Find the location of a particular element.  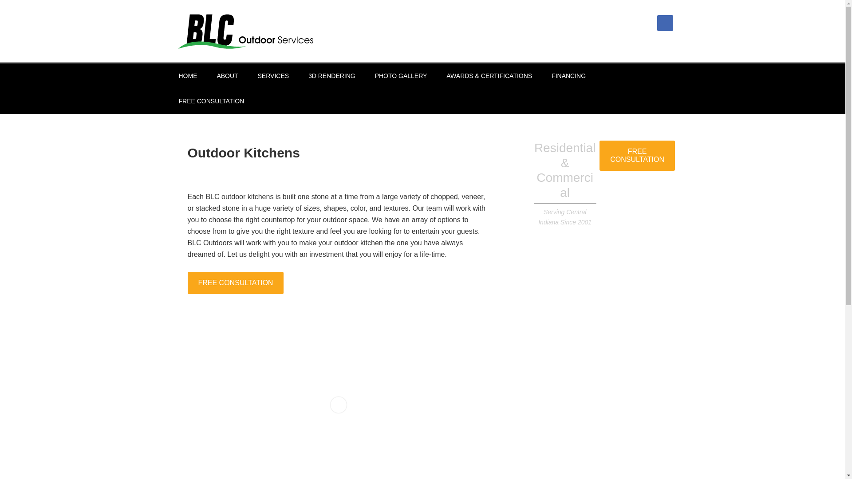

3D RENDERING is located at coordinates (332, 75).